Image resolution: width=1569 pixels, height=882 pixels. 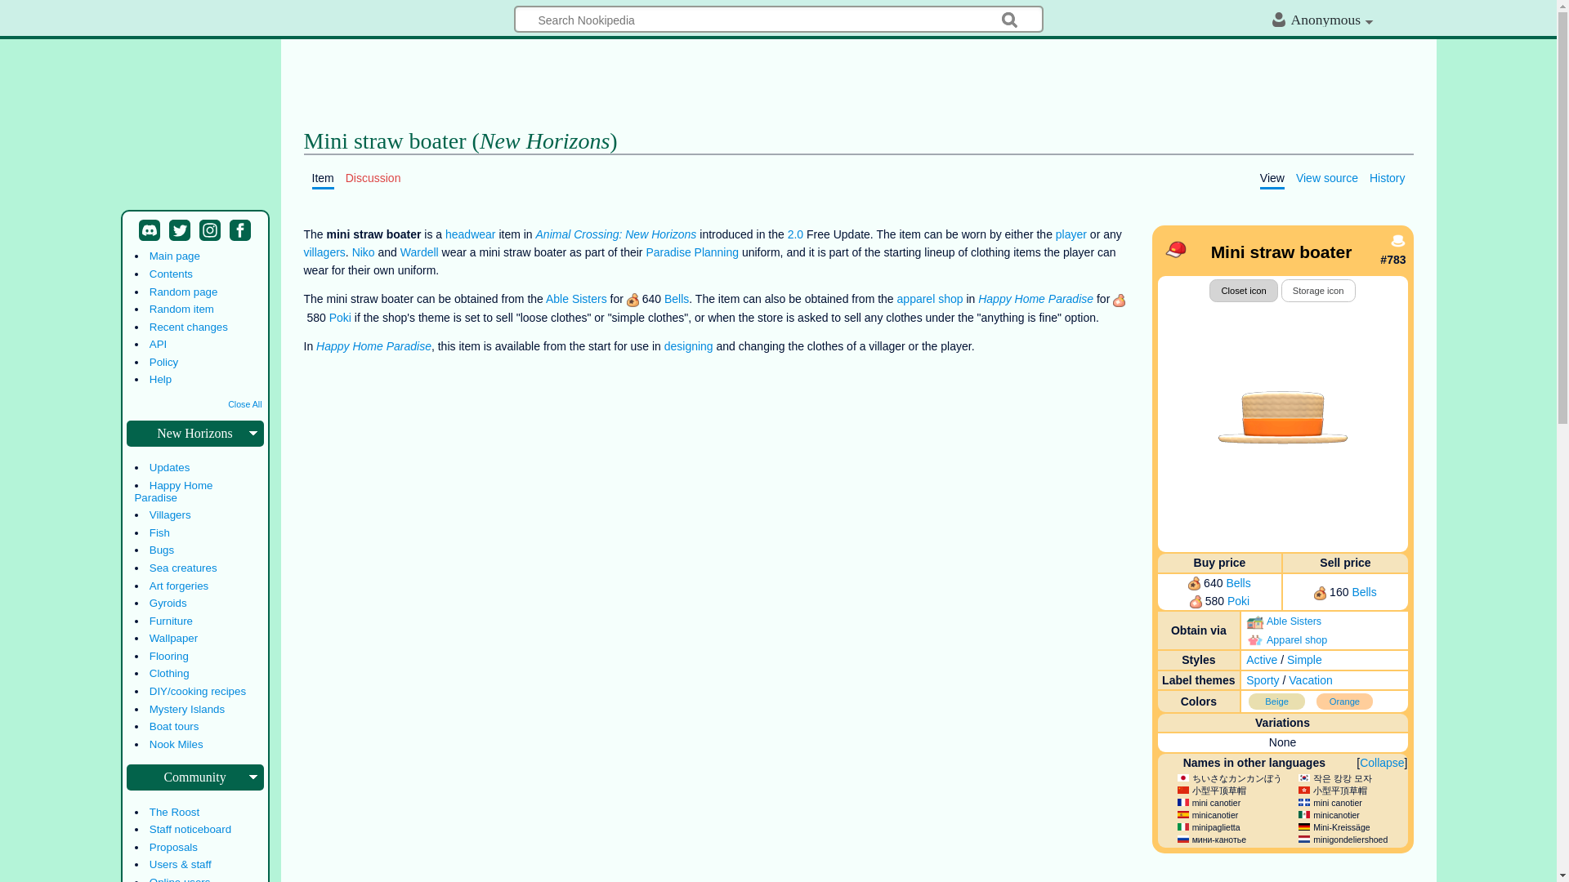 What do you see at coordinates (323, 177) in the screenshot?
I see `Item` at bounding box center [323, 177].